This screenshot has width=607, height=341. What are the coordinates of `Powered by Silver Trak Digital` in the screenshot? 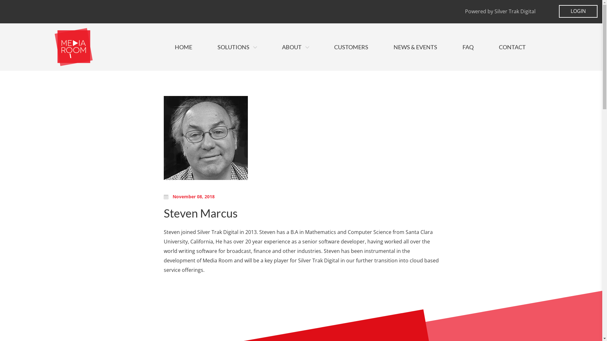 It's located at (500, 11).